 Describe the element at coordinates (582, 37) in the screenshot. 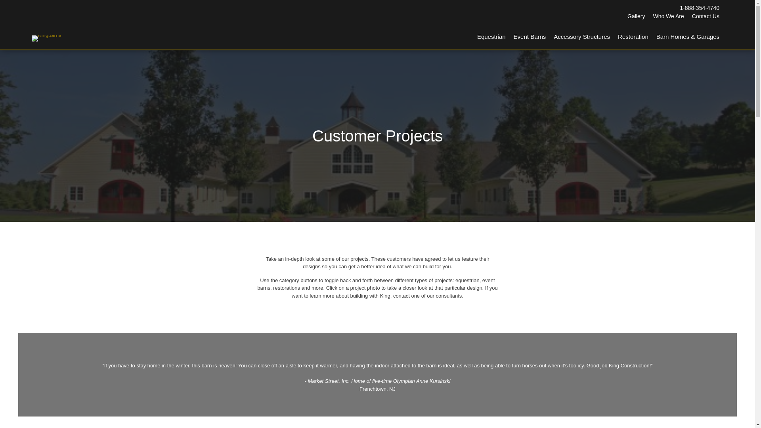

I see `Accessory Structures` at that location.